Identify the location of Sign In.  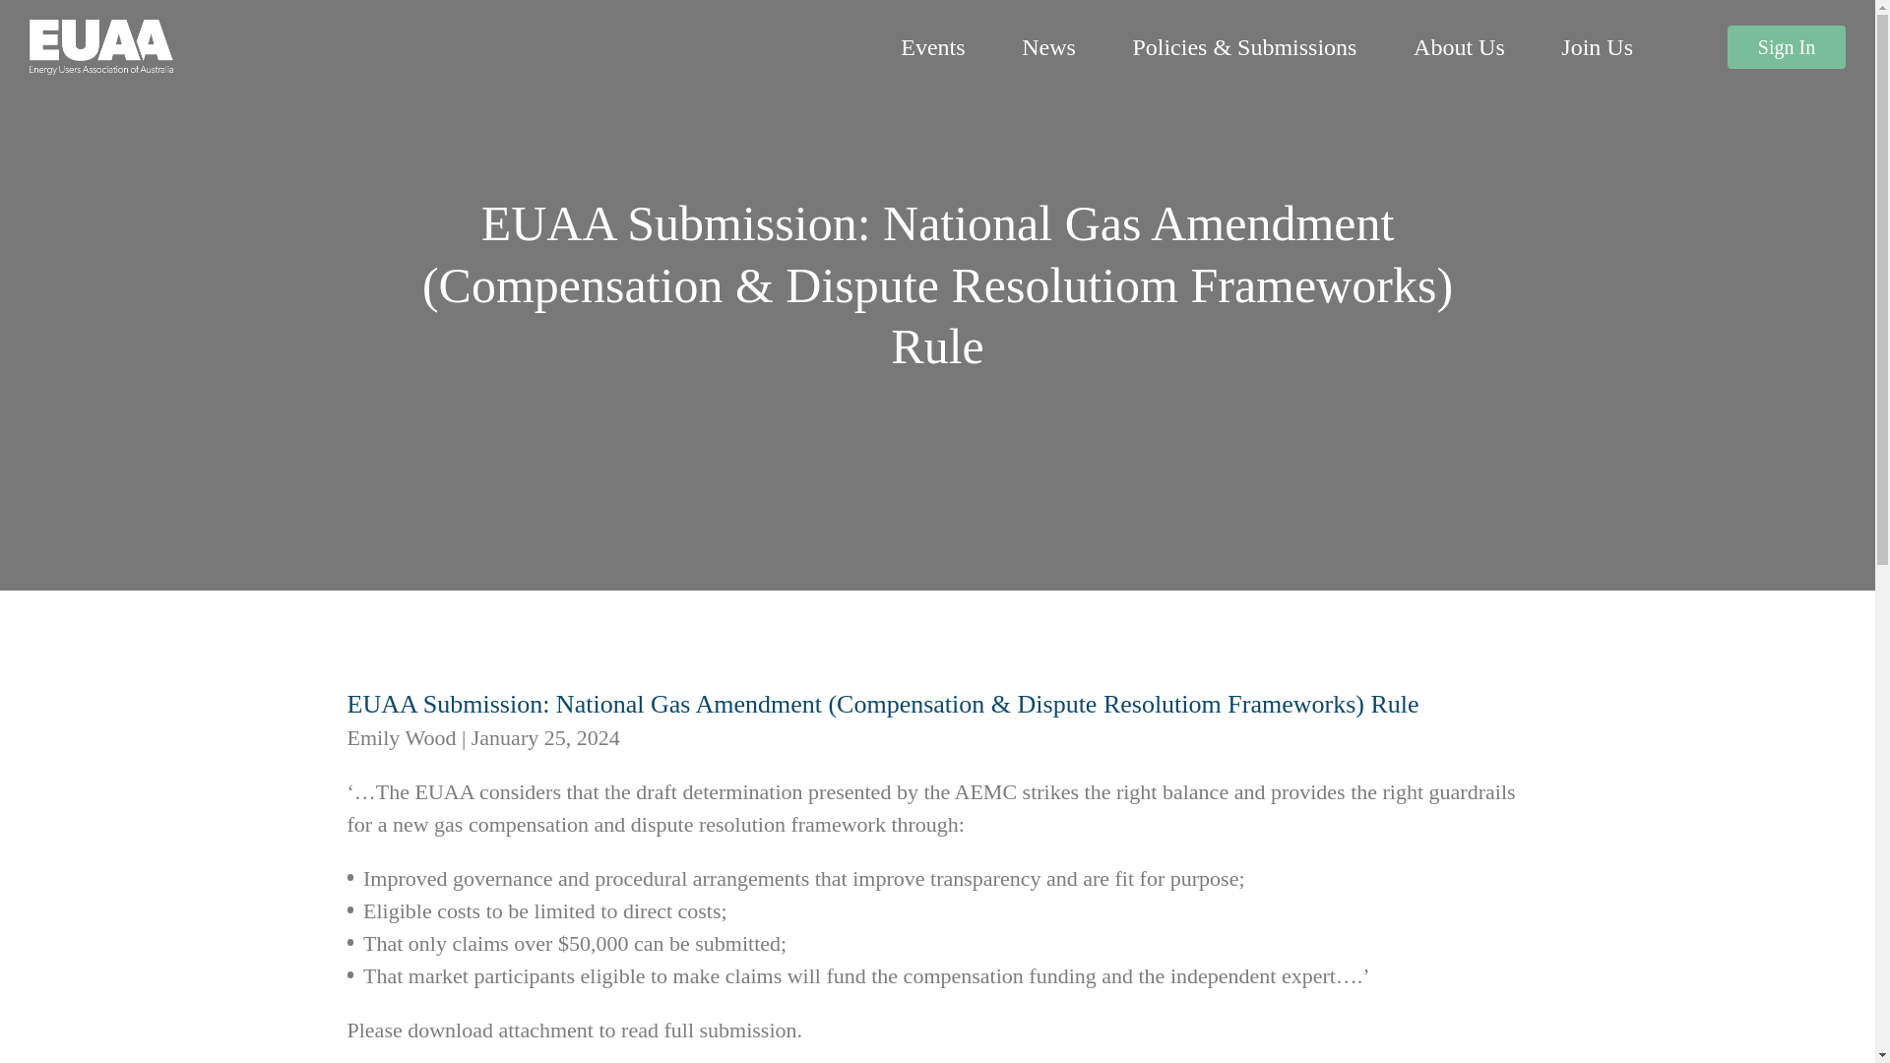
(1113, 661).